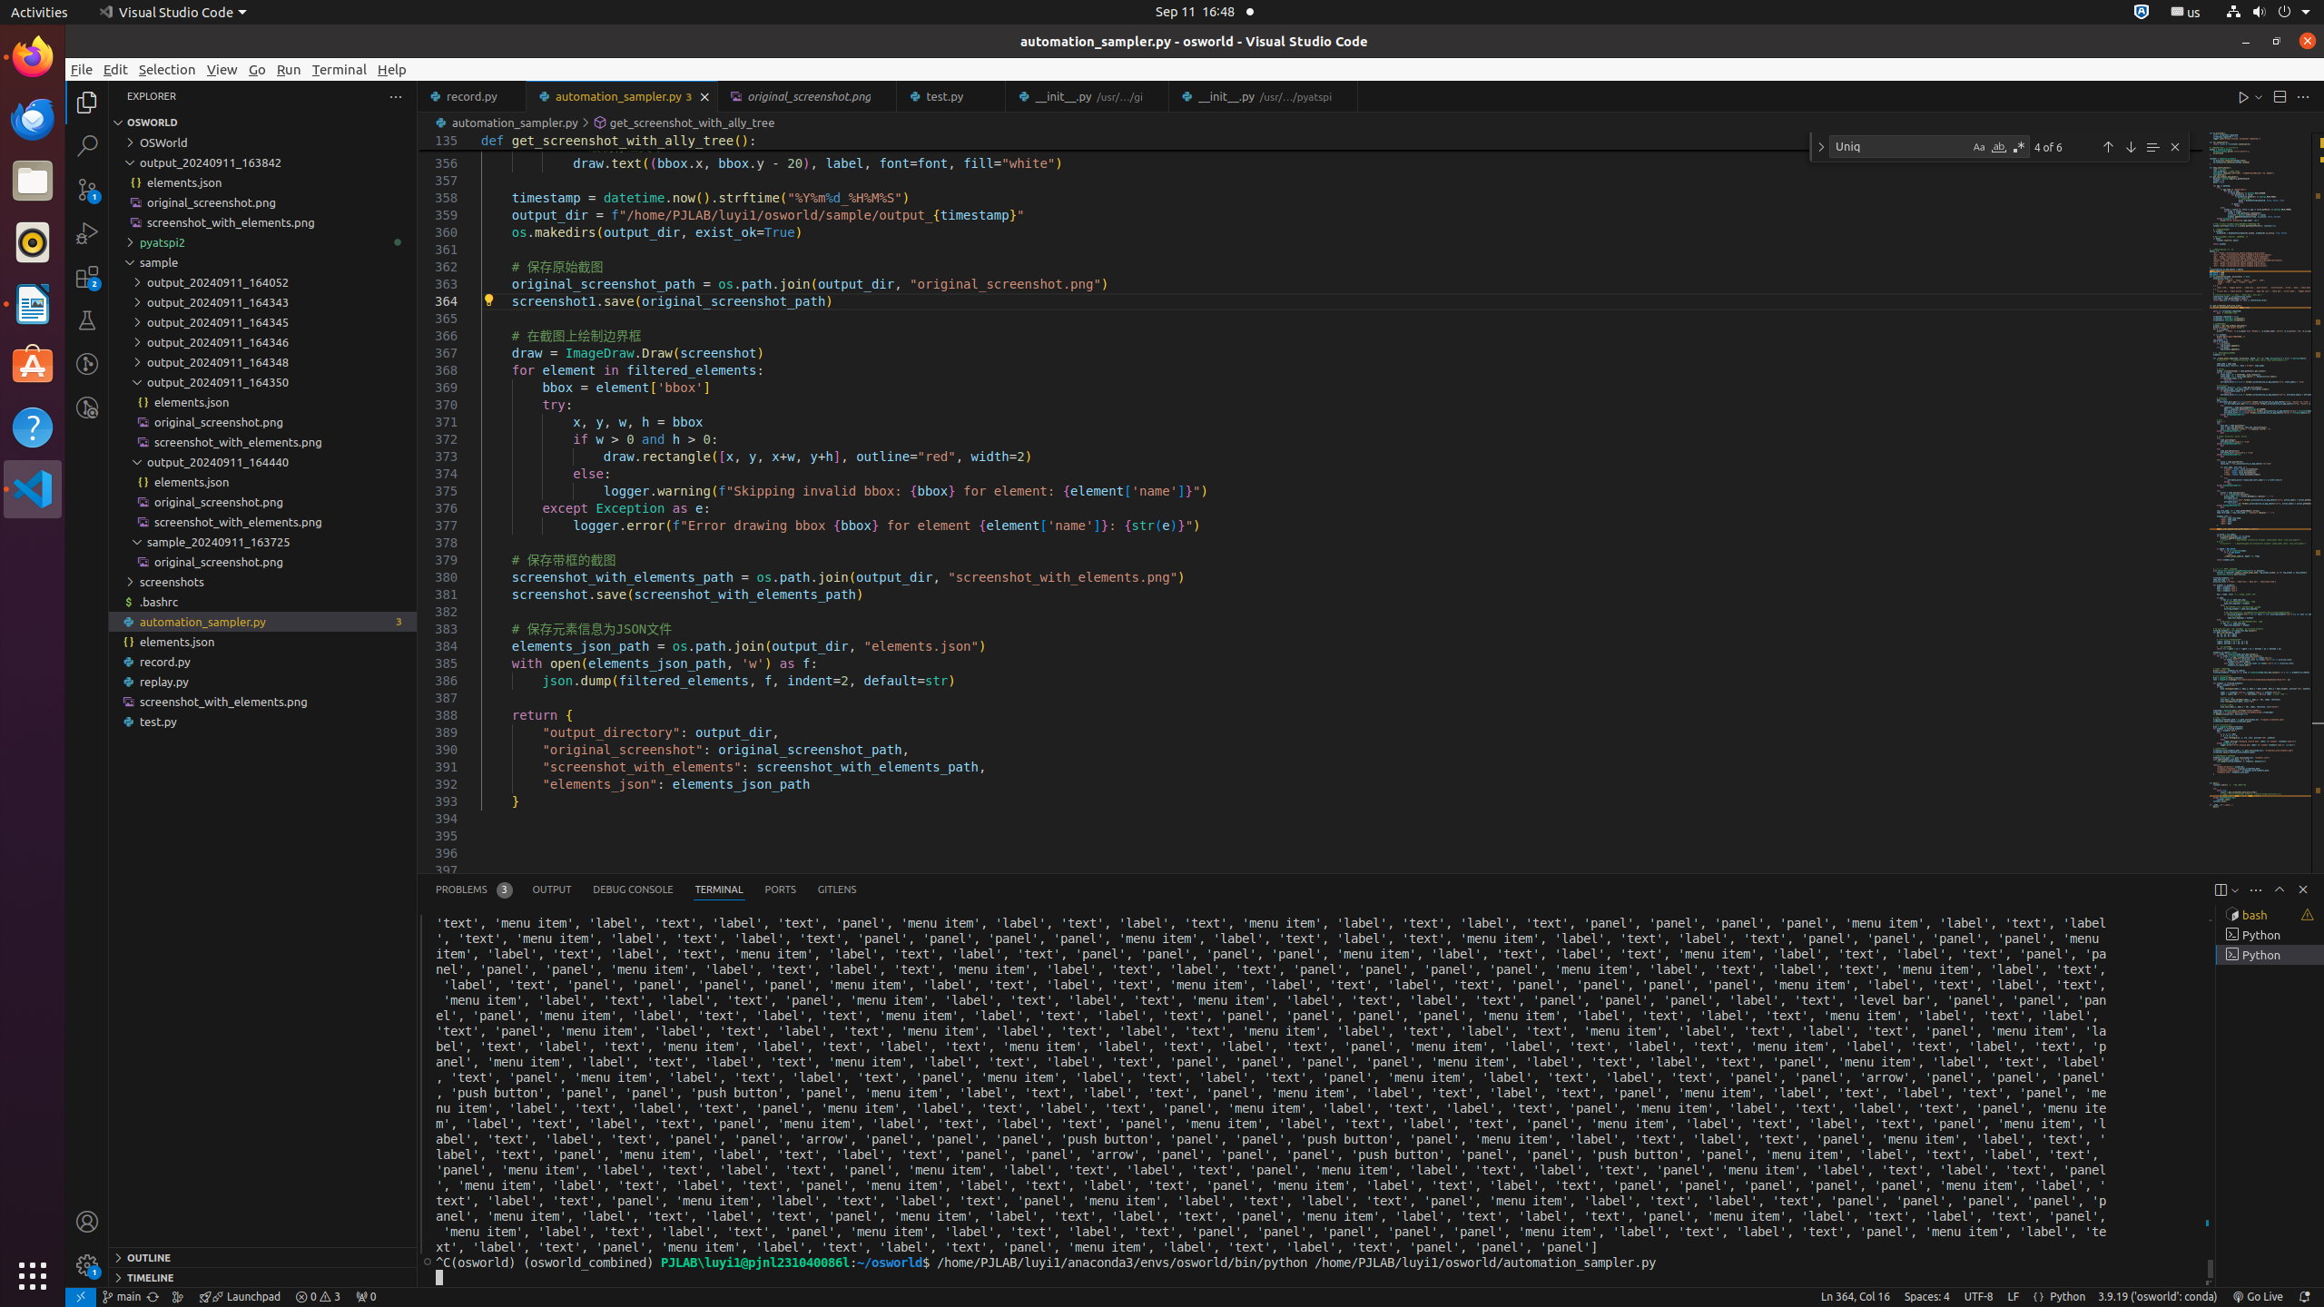 The width and height of the screenshot is (2324, 1307). What do you see at coordinates (263, 262) in the screenshot?
I see `sample` at bounding box center [263, 262].